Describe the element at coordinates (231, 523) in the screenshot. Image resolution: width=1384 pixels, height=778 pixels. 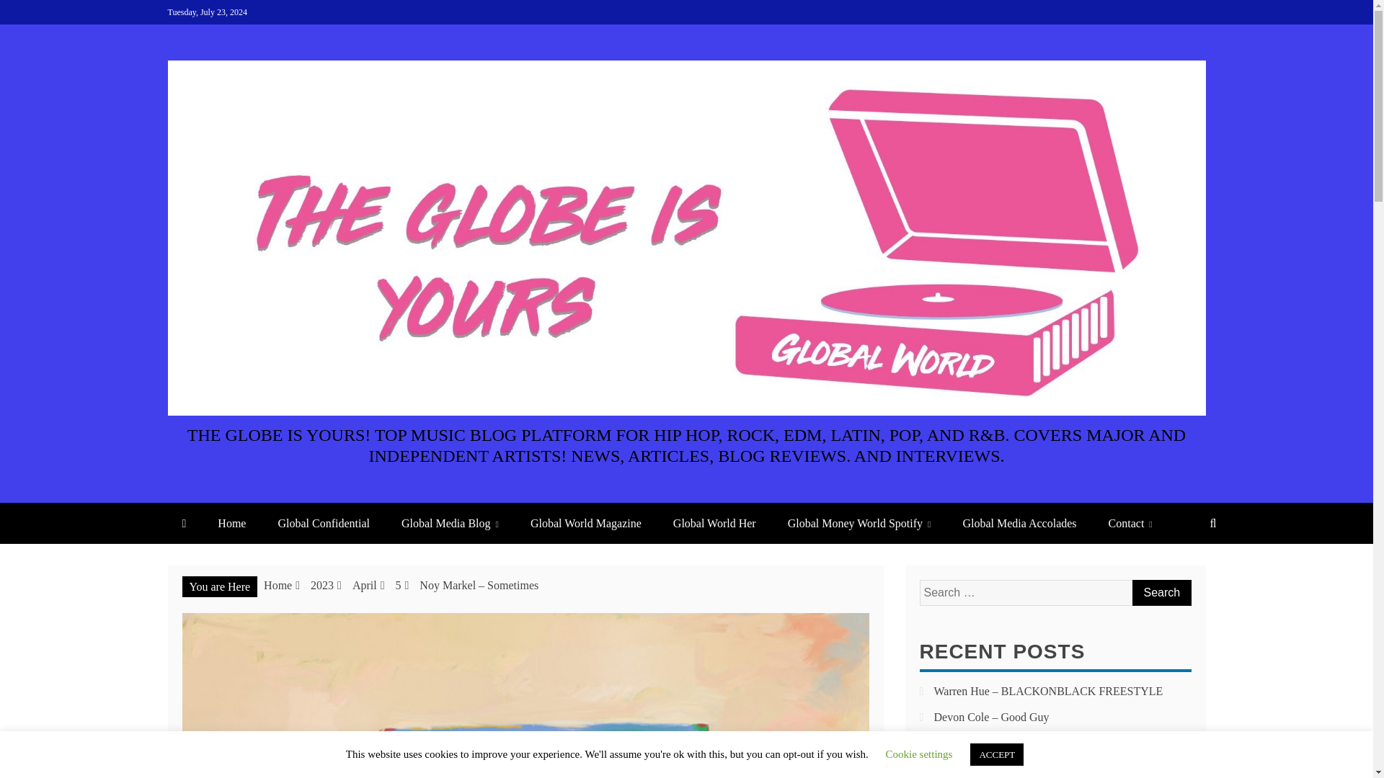
I see `Home` at that location.